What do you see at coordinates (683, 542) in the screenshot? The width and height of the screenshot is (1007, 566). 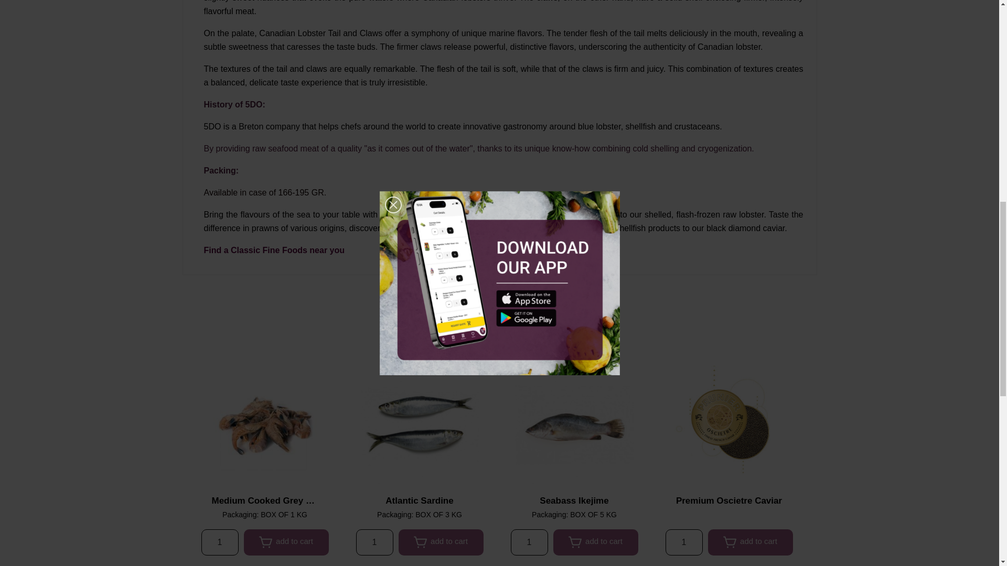 I see `1` at bounding box center [683, 542].